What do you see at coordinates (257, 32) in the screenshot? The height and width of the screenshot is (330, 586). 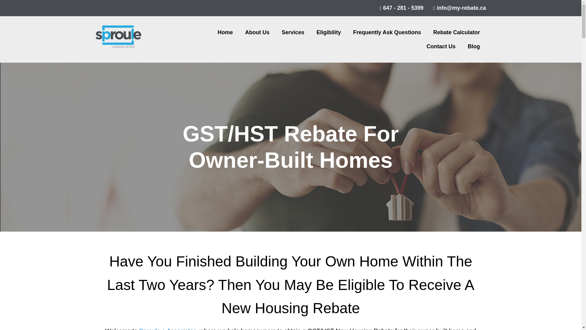 I see `About Us` at bounding box center [257, 32].